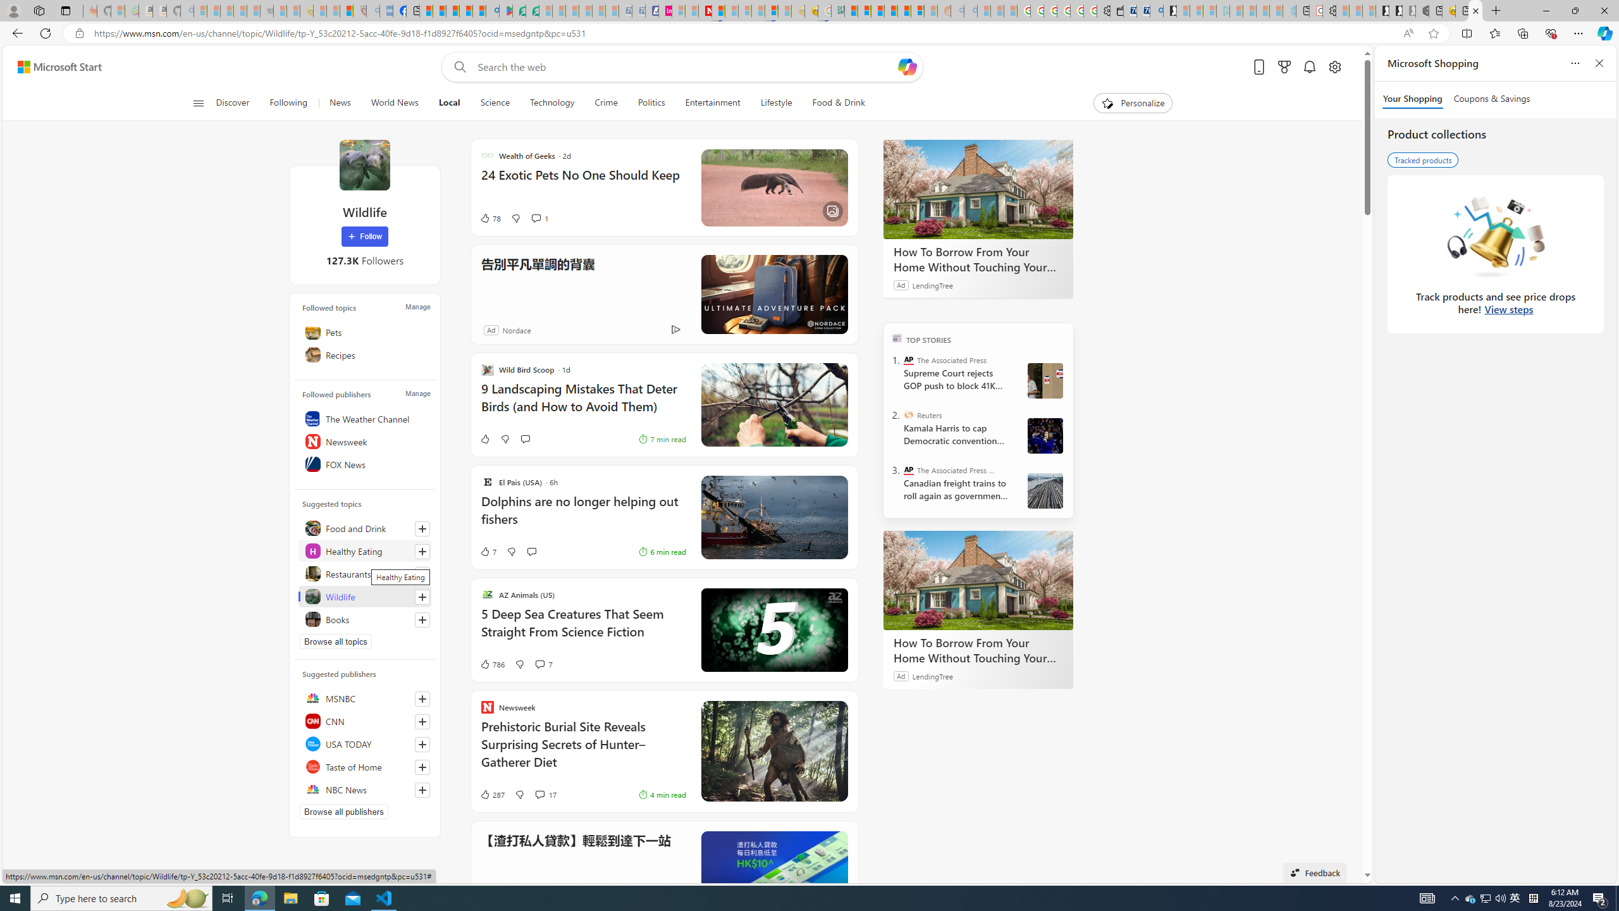  What do you see at coordinates (774, 405) in the screenshot?
I see `Image Credit: Depositphotos.` at bounding box center [774, 405].